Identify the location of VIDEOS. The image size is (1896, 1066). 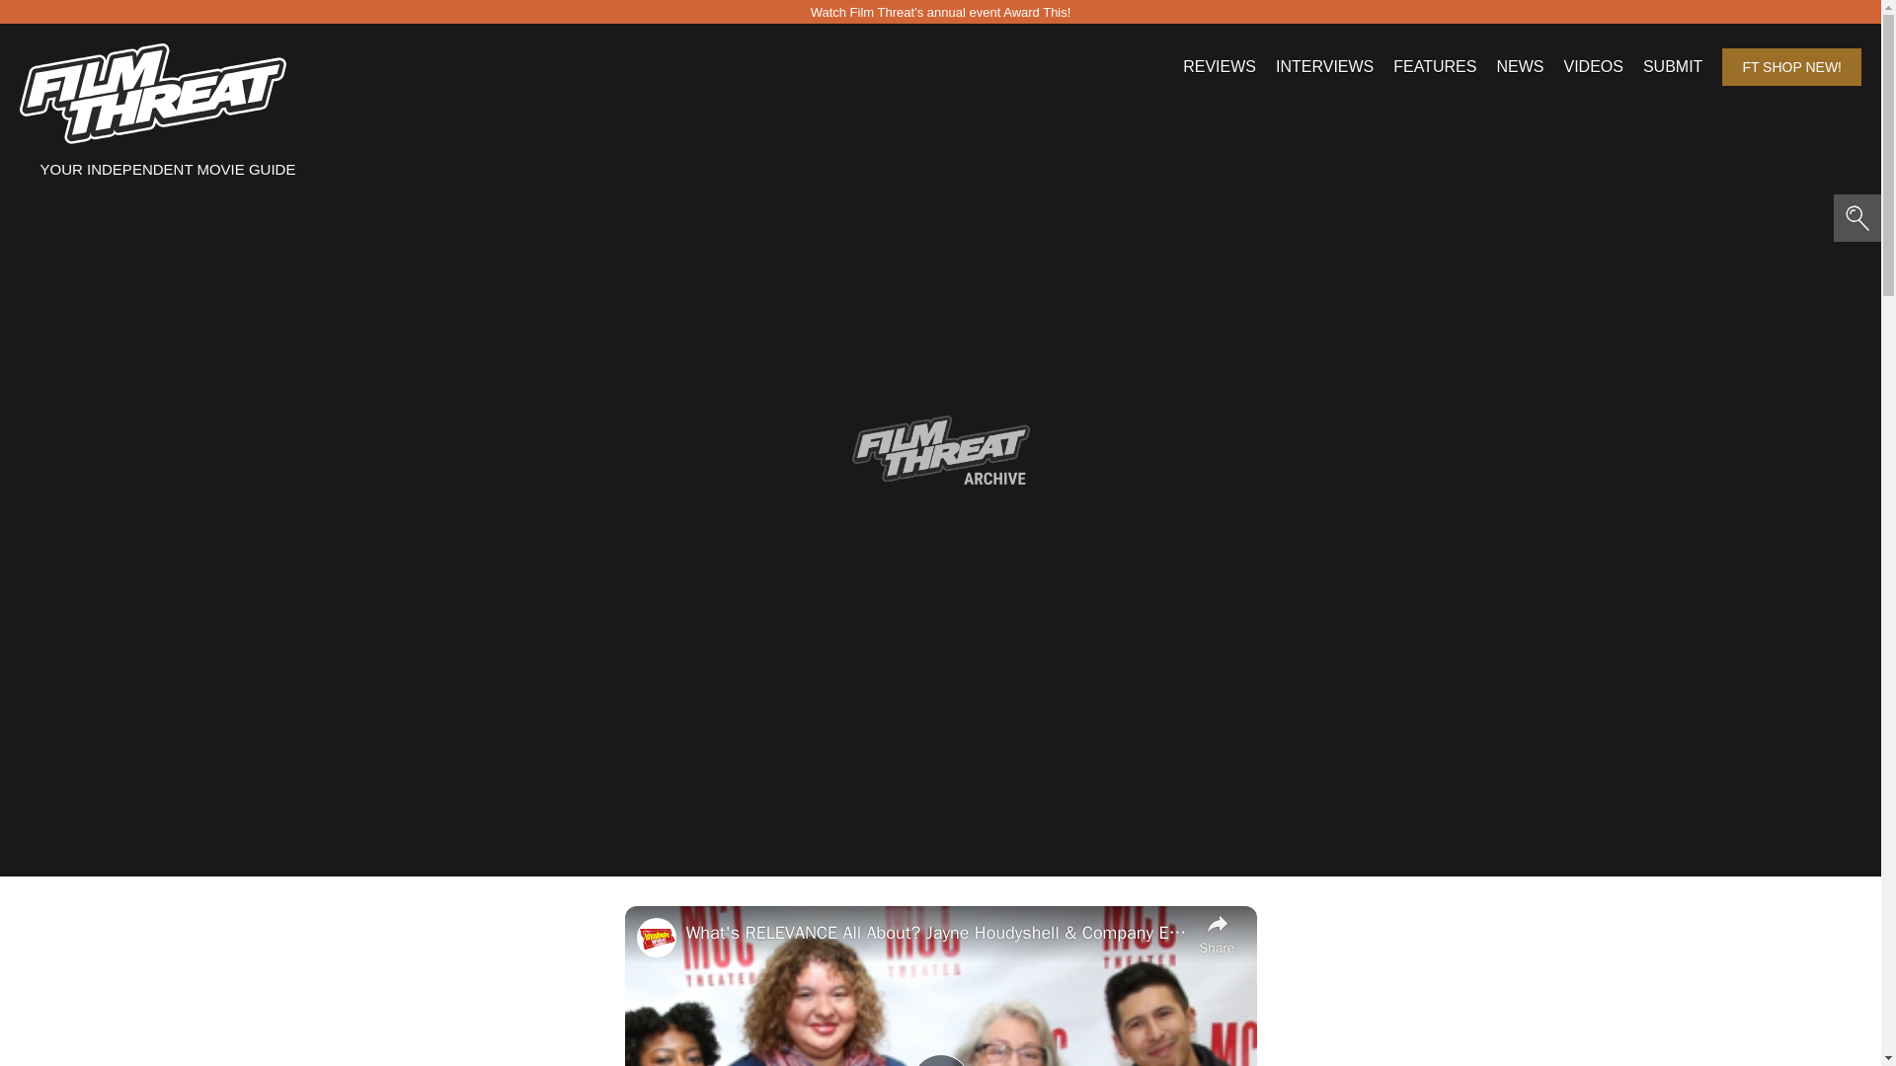
(1592, 67).